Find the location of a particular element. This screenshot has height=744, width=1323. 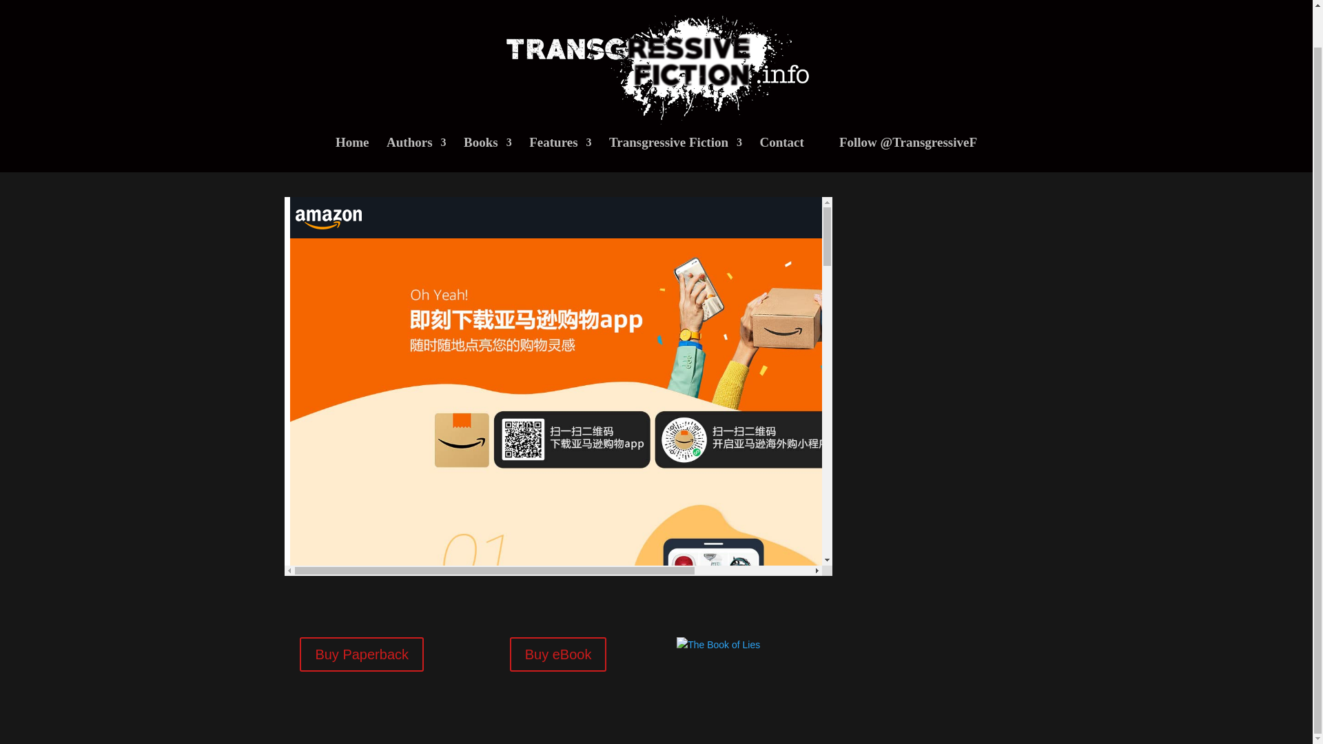

Features is located at coordinates (560, 114).